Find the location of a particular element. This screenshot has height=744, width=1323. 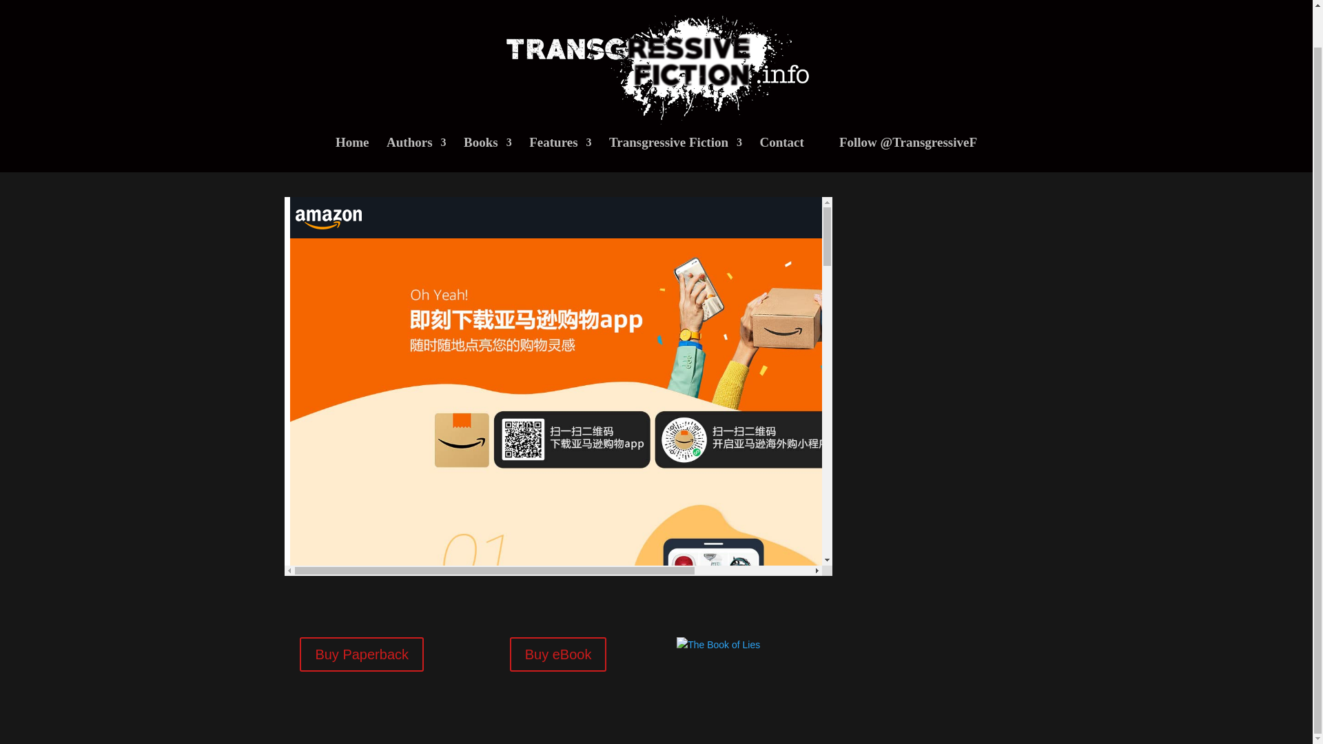

Features is located at coordinates (560, 114).